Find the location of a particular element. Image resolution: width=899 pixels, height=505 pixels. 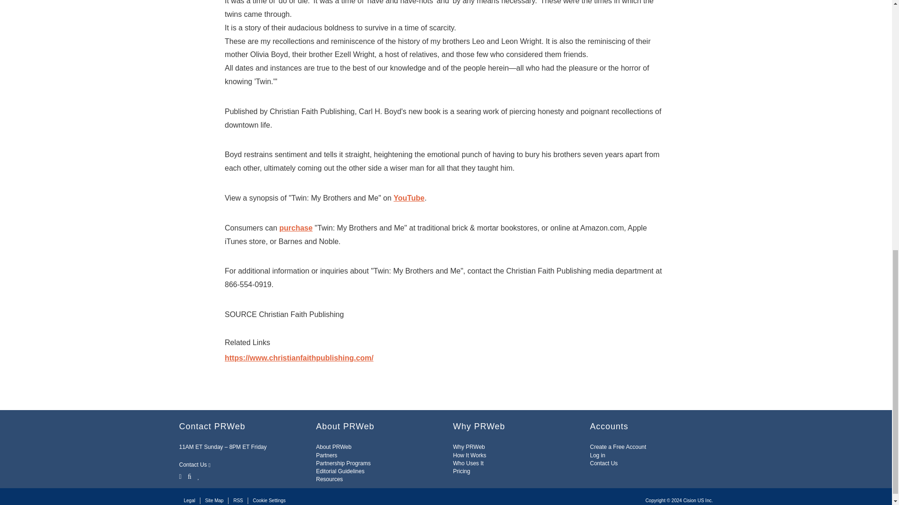

Facebook is located at coordinates (189, 476).